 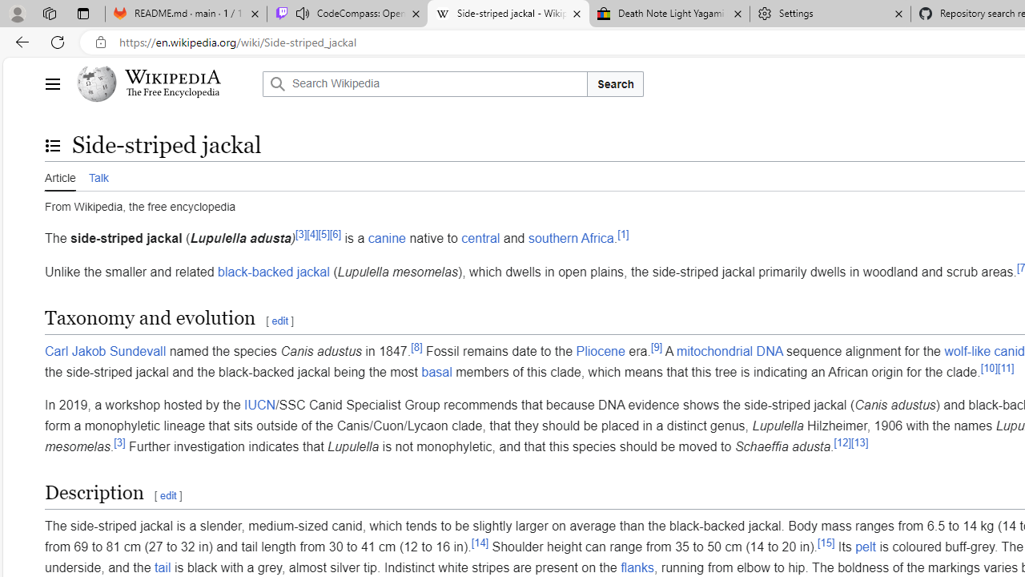 I want to click on central, so click(x=480, y=238).